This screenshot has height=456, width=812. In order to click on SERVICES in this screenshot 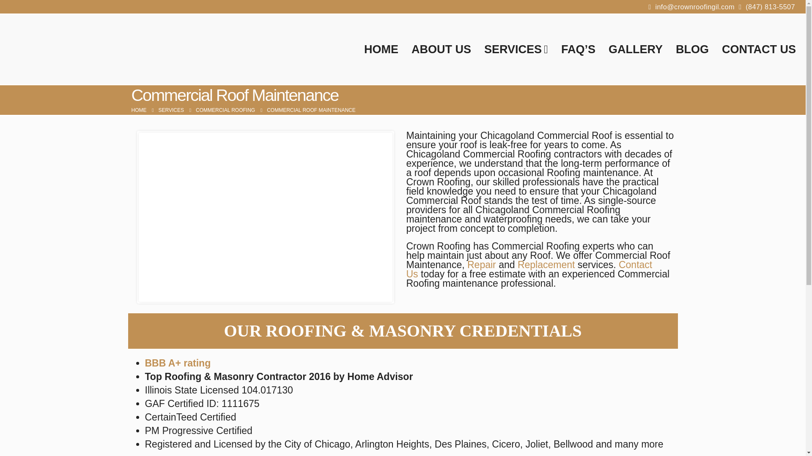, I will do `click(516, 49)`.